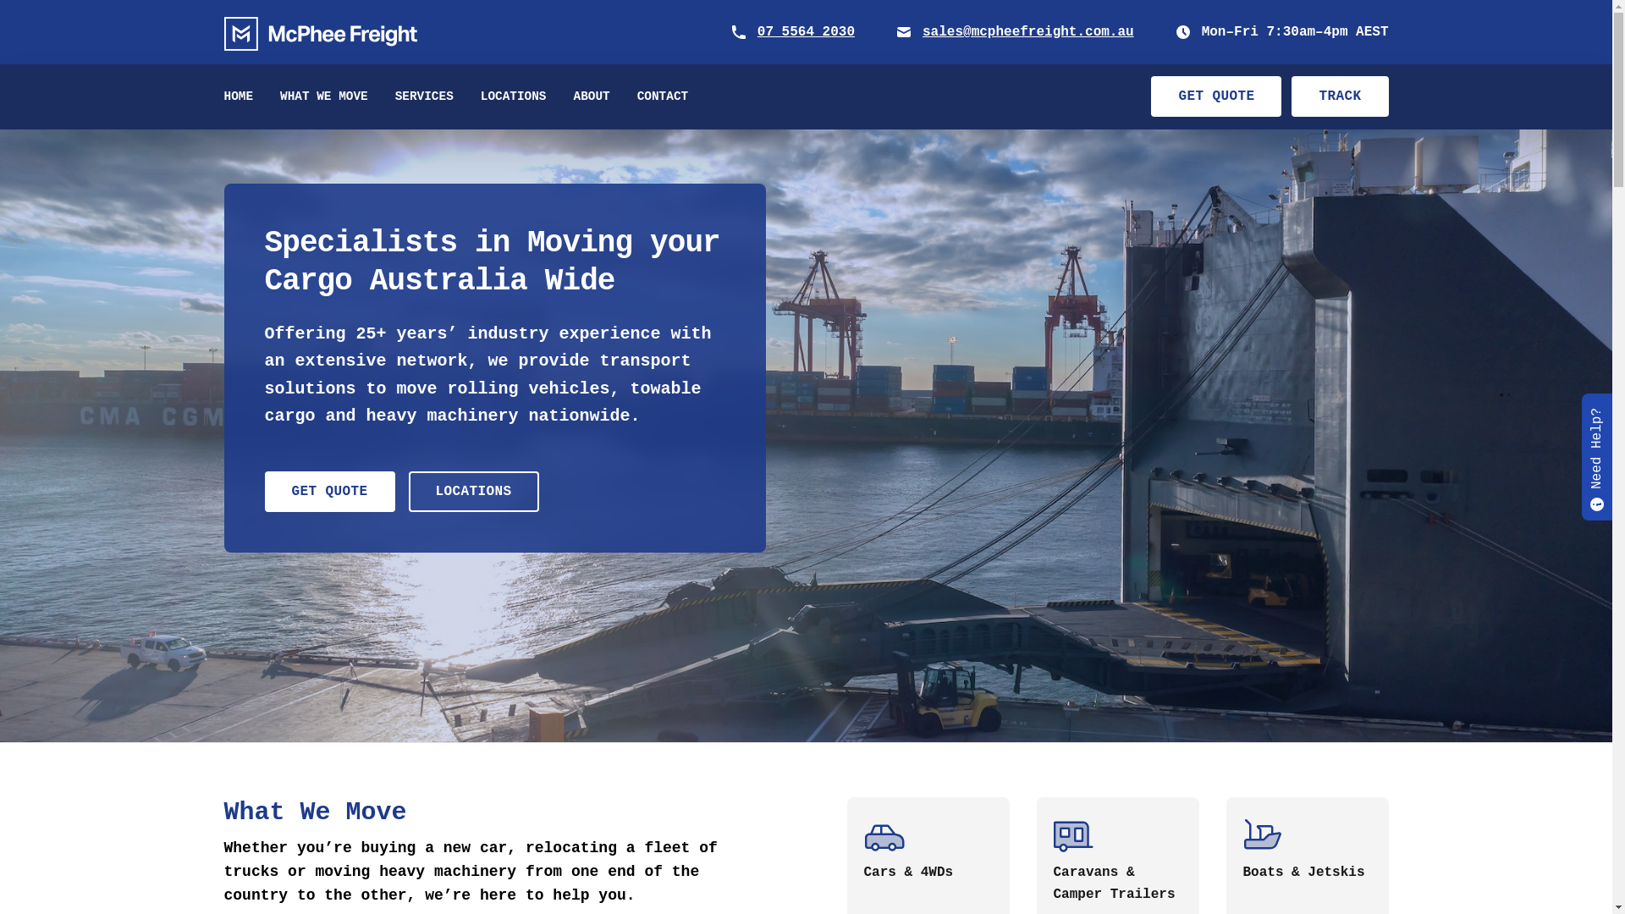  I want to click on TRACK, so click(1340, 96).